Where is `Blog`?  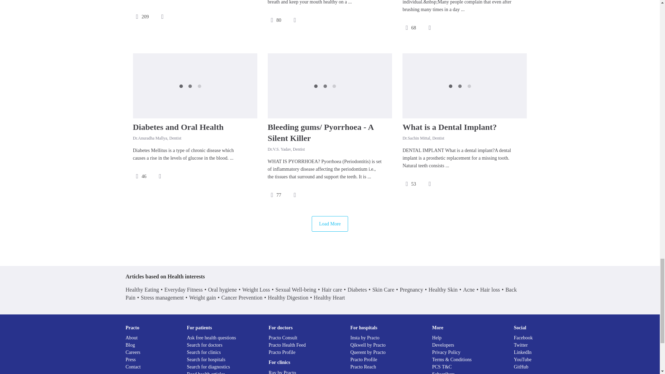 Blog is located at coordinates (130, 345).